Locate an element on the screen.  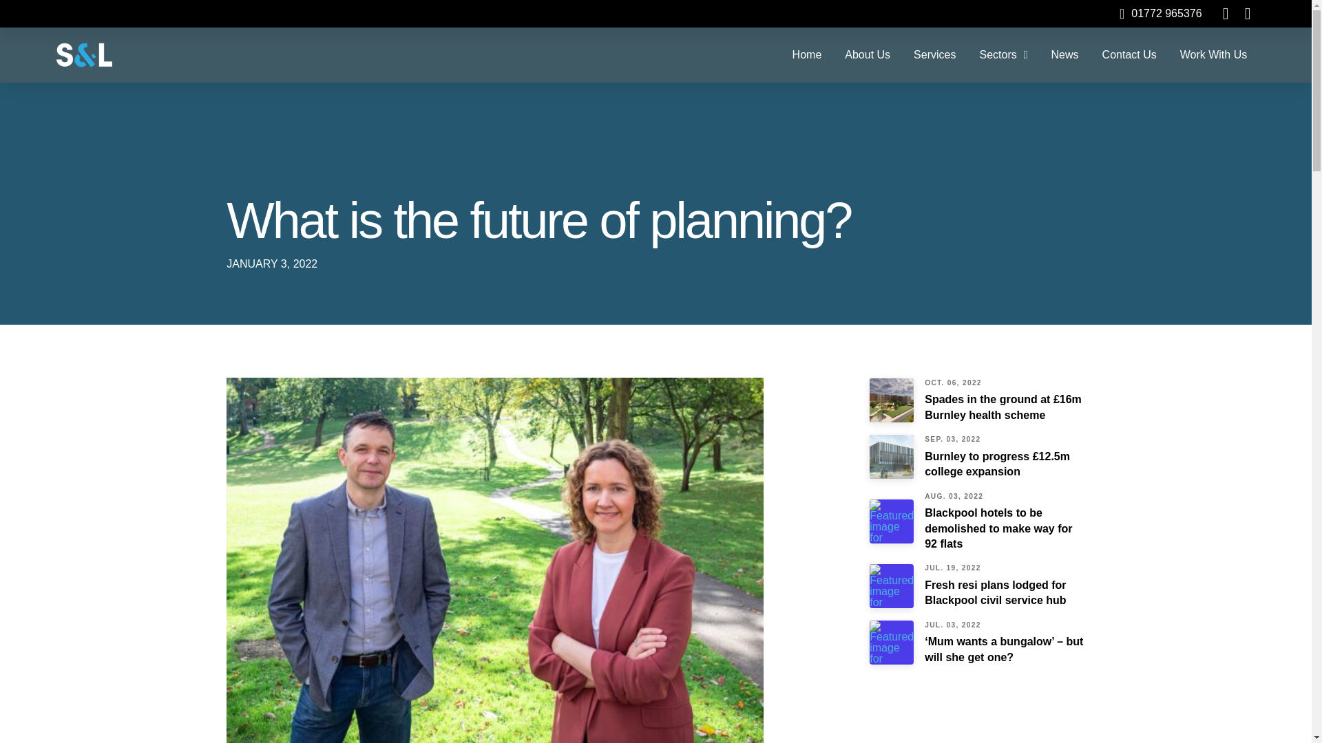
News is located at coordinates (1064, 54).